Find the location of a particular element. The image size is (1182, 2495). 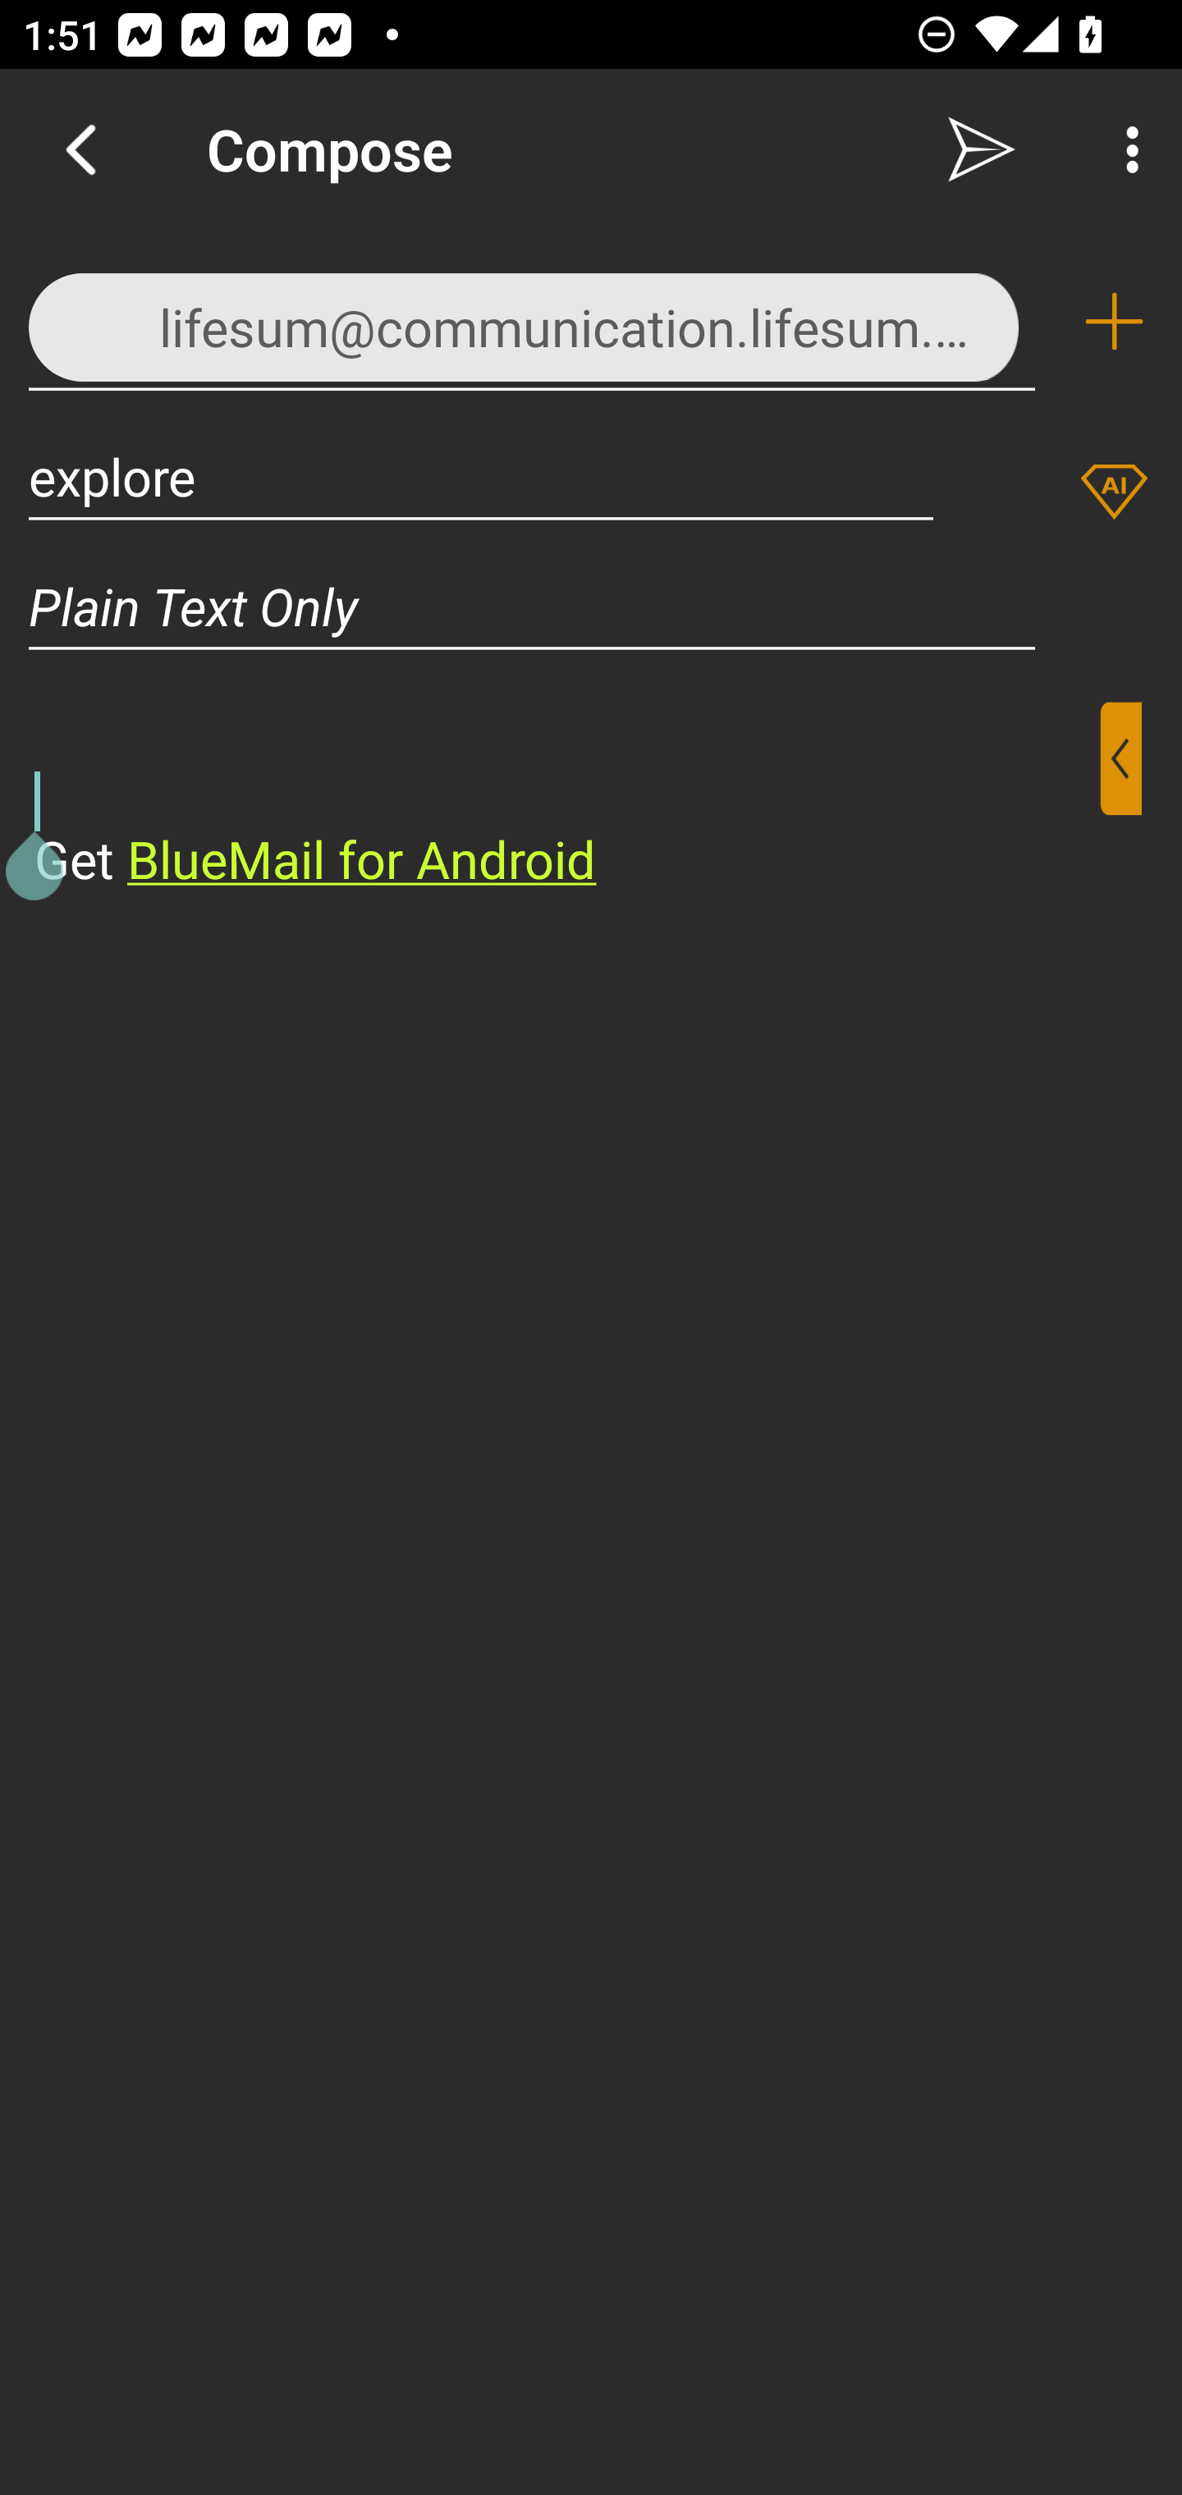

More Options is located at coordinates (1125, 149).